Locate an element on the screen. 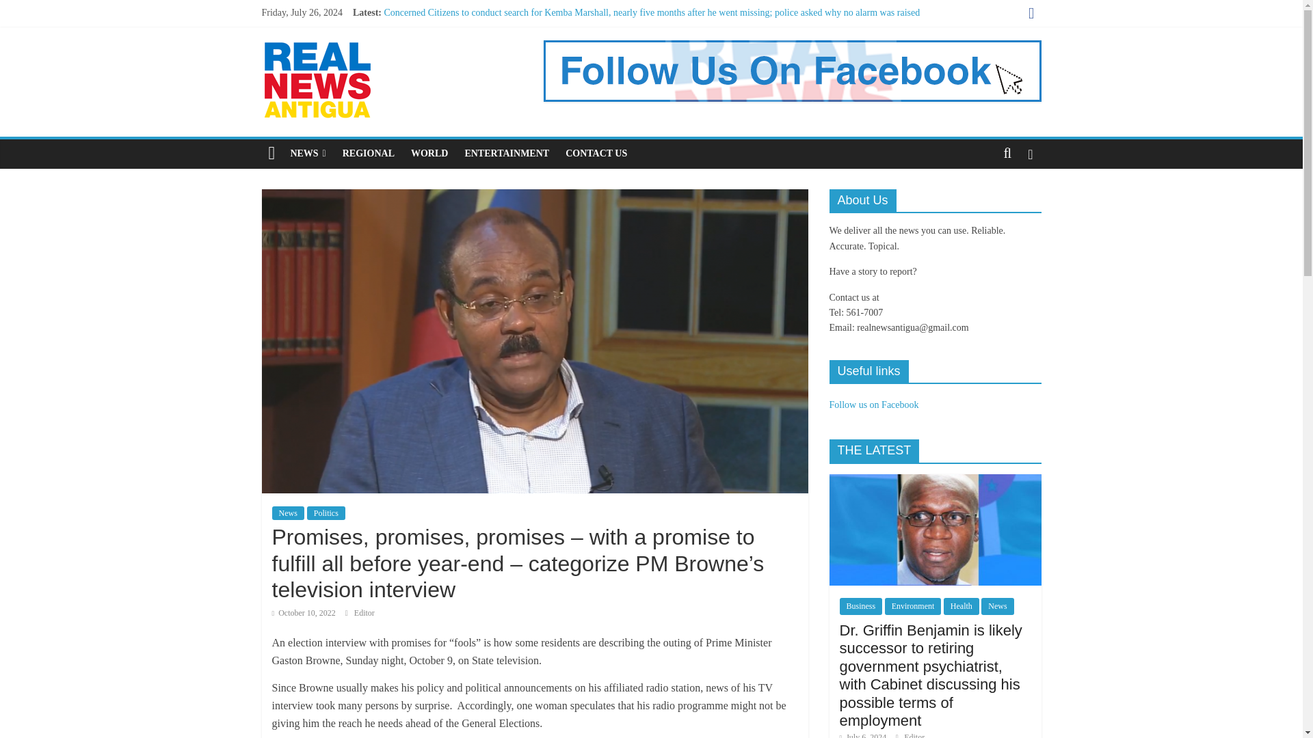  Politics is located at coordinates (326, 512).